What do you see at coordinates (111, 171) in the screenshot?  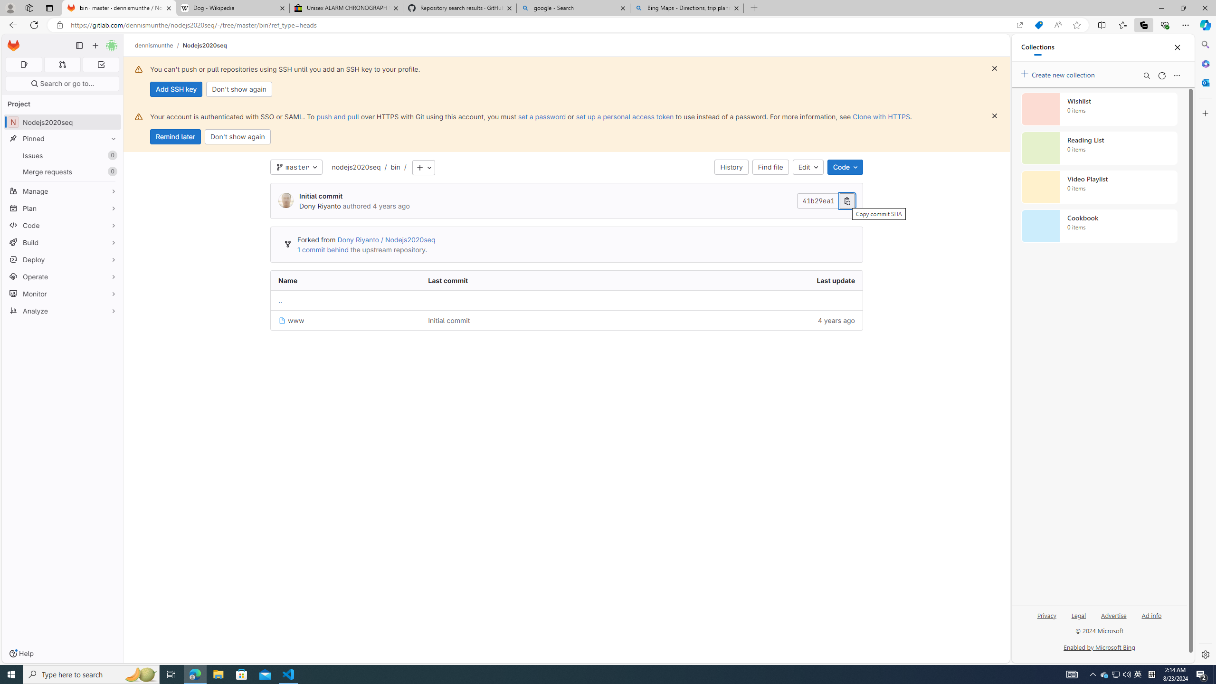 I see `Unpin Merge requests` at bounding box center [111, 171].